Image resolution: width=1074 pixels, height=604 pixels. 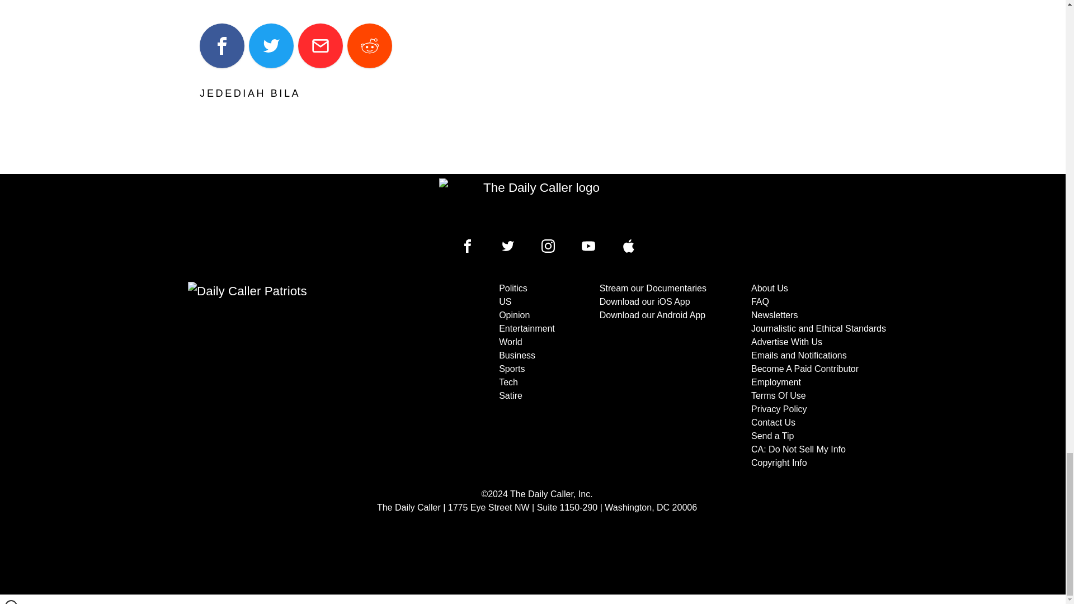 I want to click on Subscribe to The Daily Caller, so click(x=300, y=376).